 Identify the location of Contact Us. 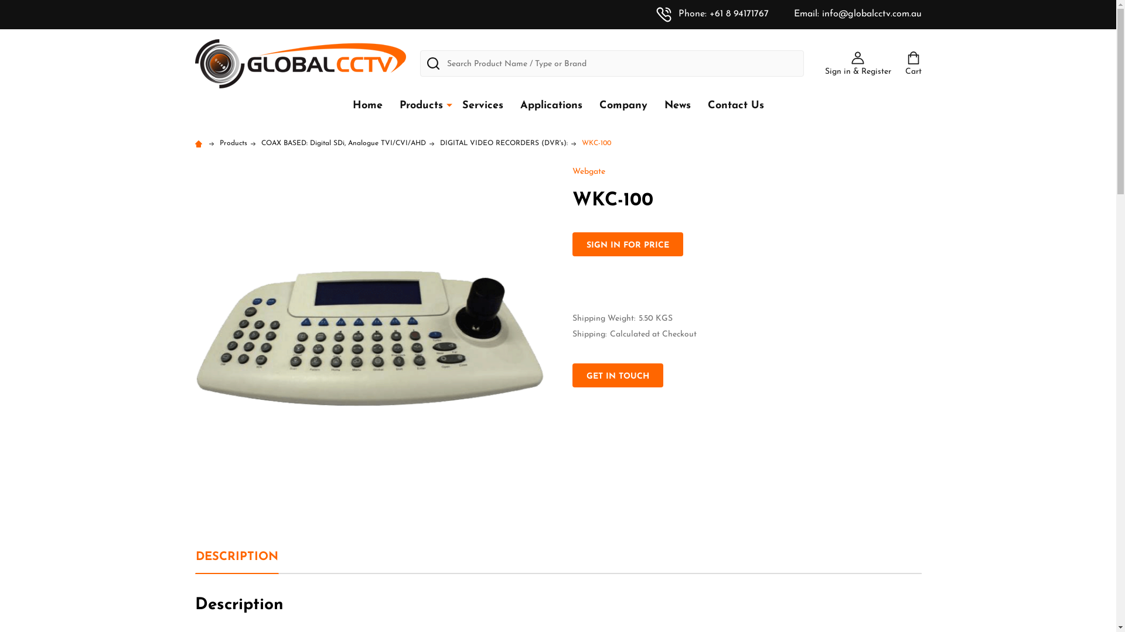
(736, 105).